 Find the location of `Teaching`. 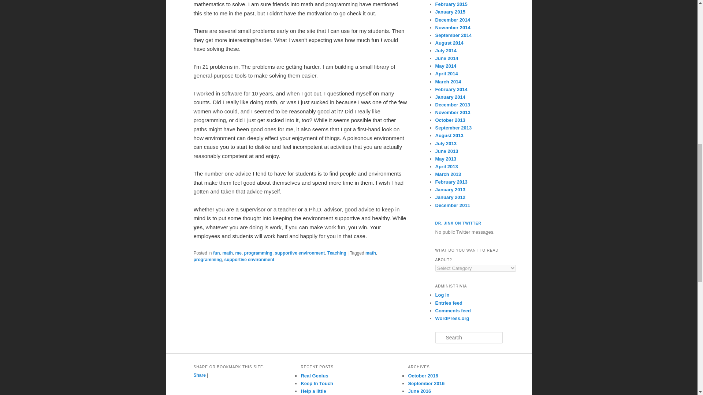

Teaching is located at coordinates (337, 253).